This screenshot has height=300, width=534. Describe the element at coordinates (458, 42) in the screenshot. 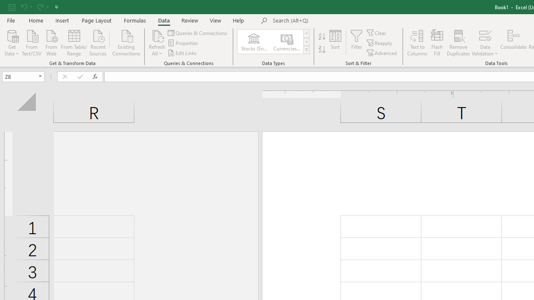

I see `Remove Duplicates` at that location.